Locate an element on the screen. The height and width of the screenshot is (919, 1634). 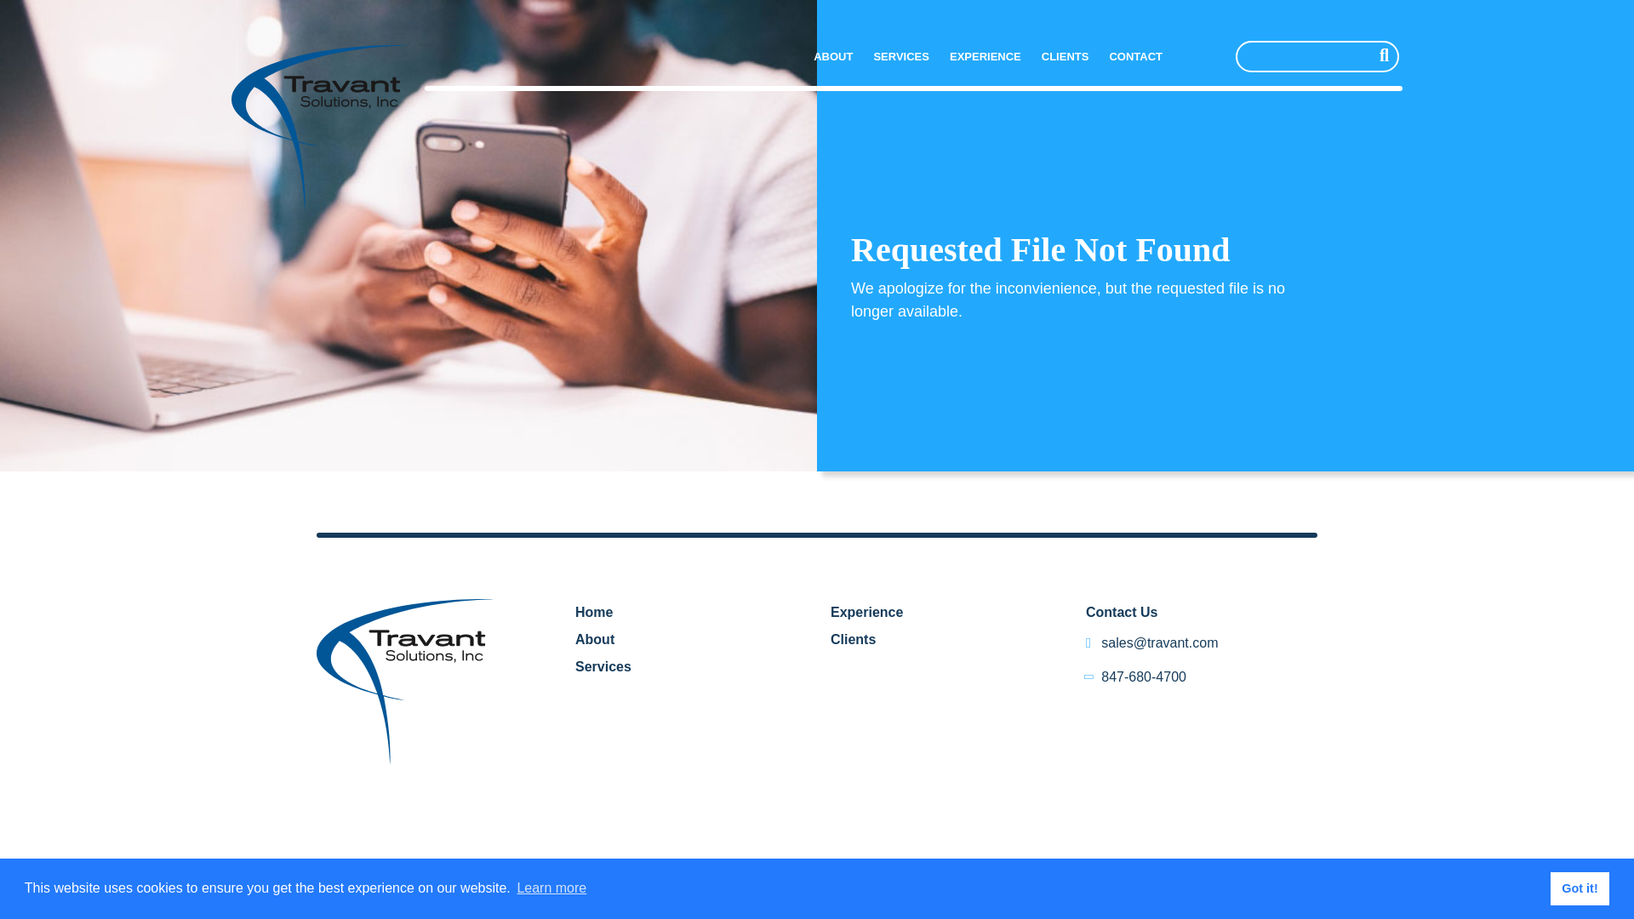
CONTACT is located at coordinates (1135, 56).